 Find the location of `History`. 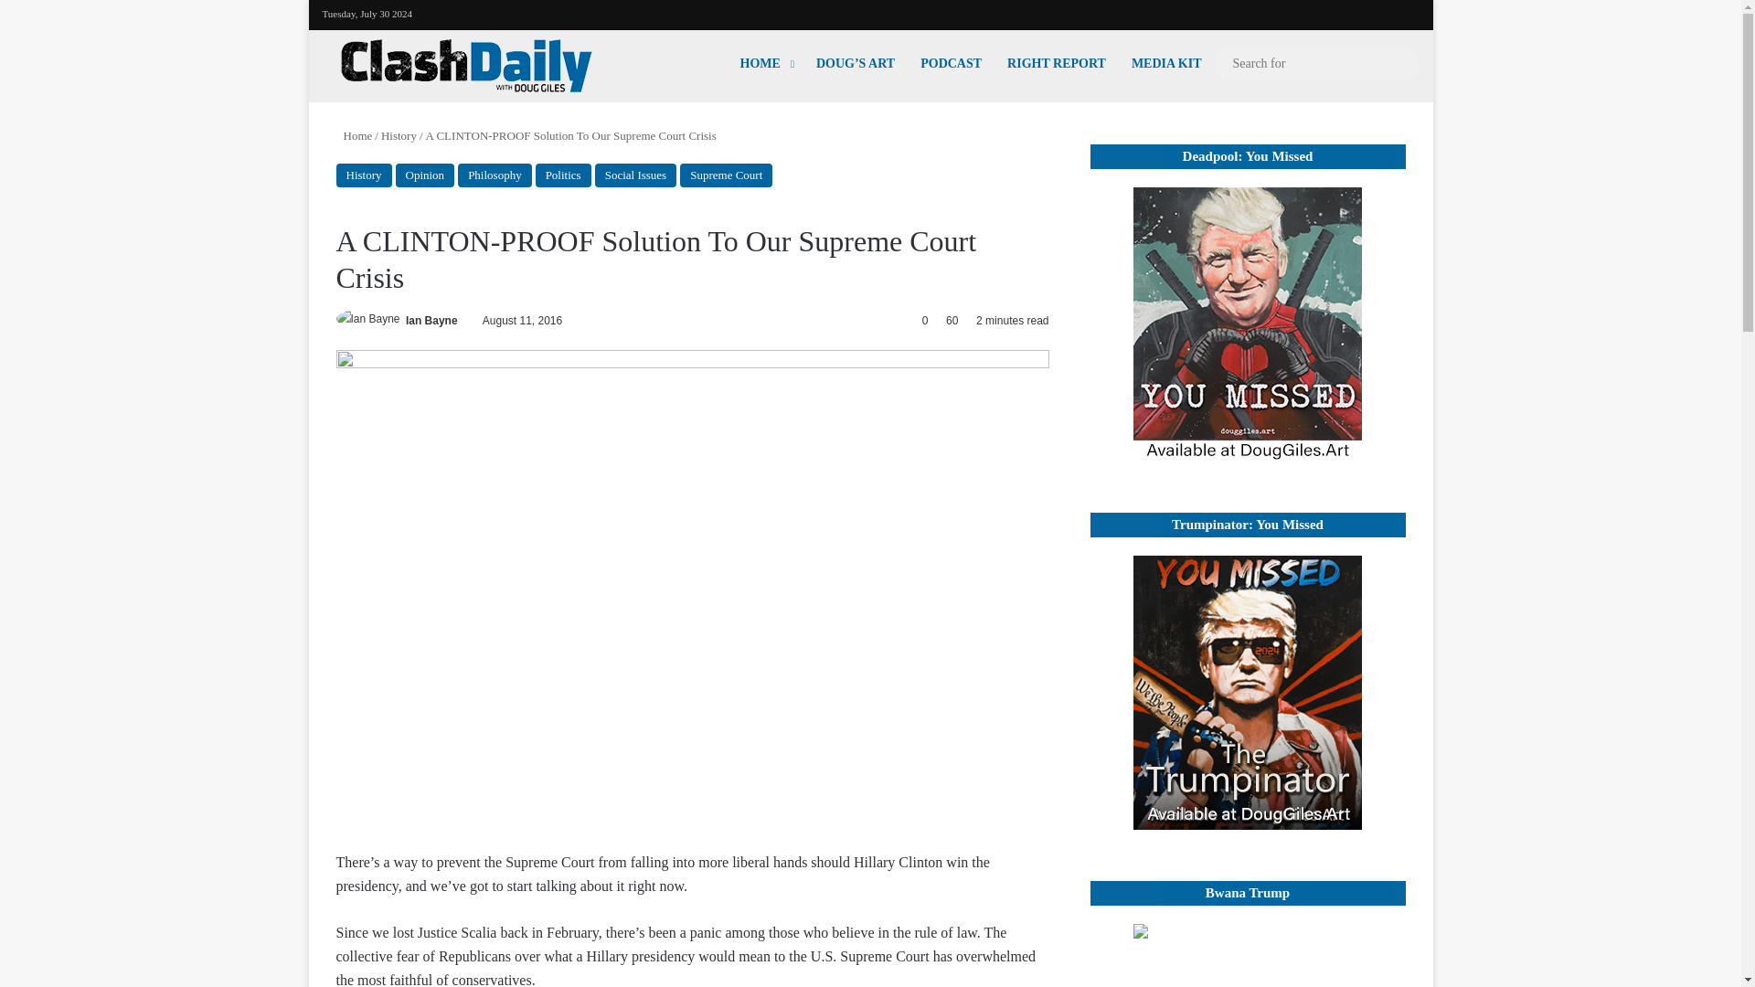

History is located at coordinates (399, 135).